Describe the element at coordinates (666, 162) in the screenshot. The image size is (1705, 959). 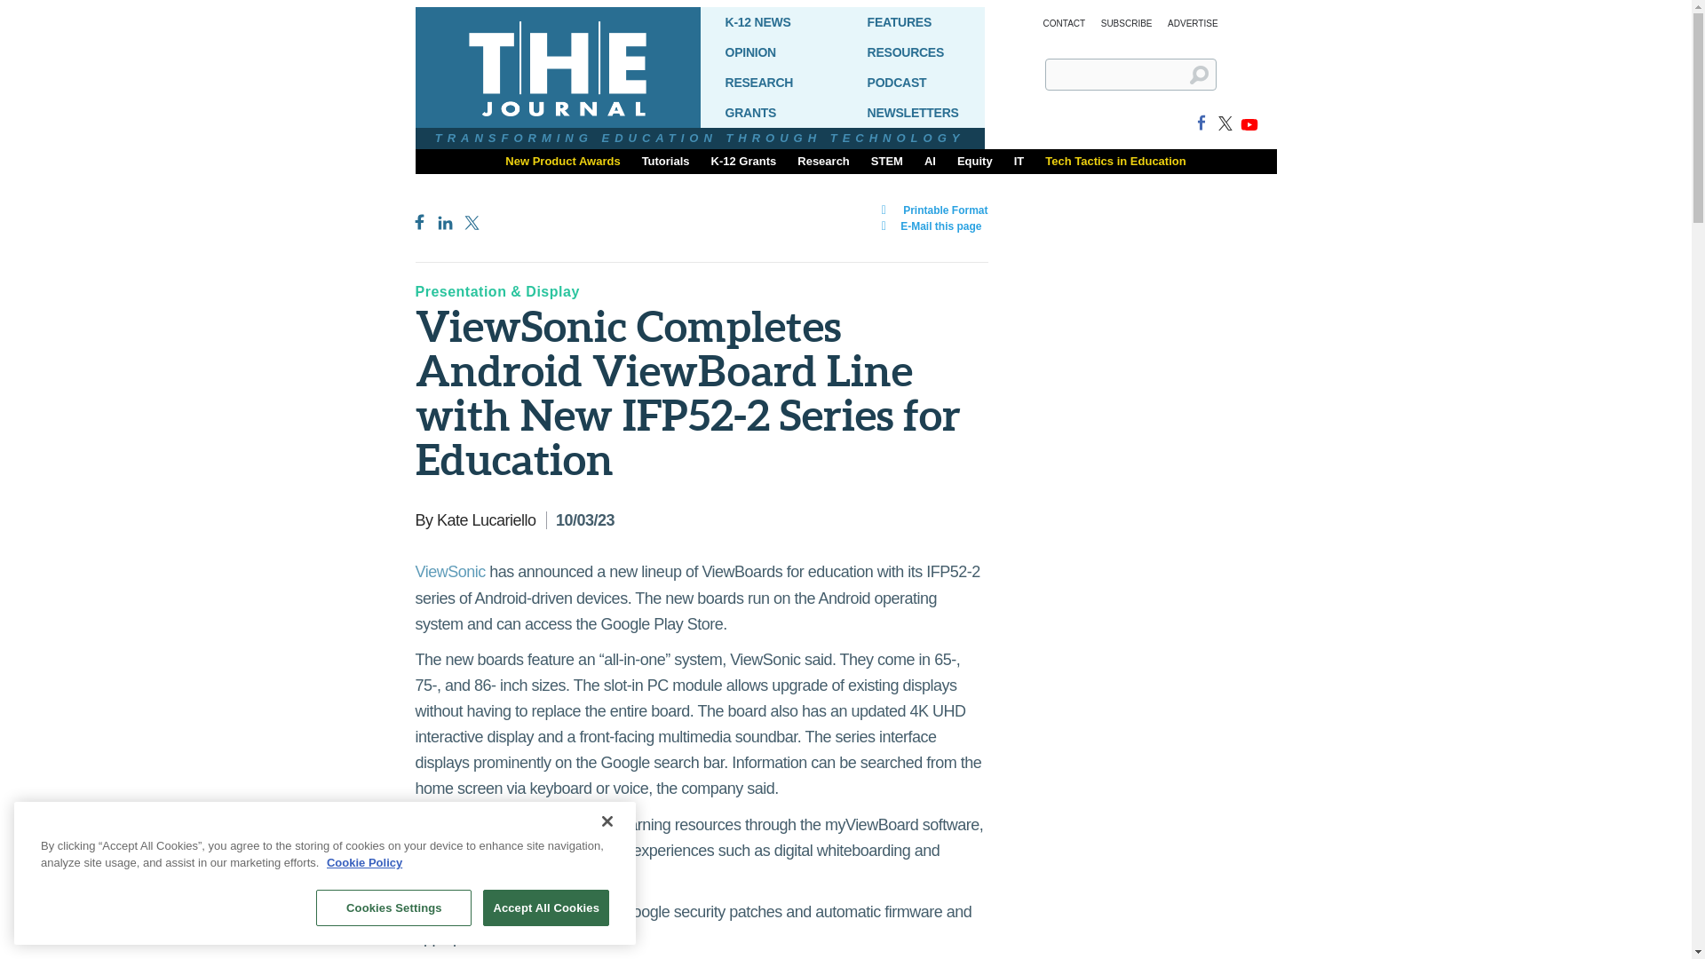
I see `Tutorials` at that location.